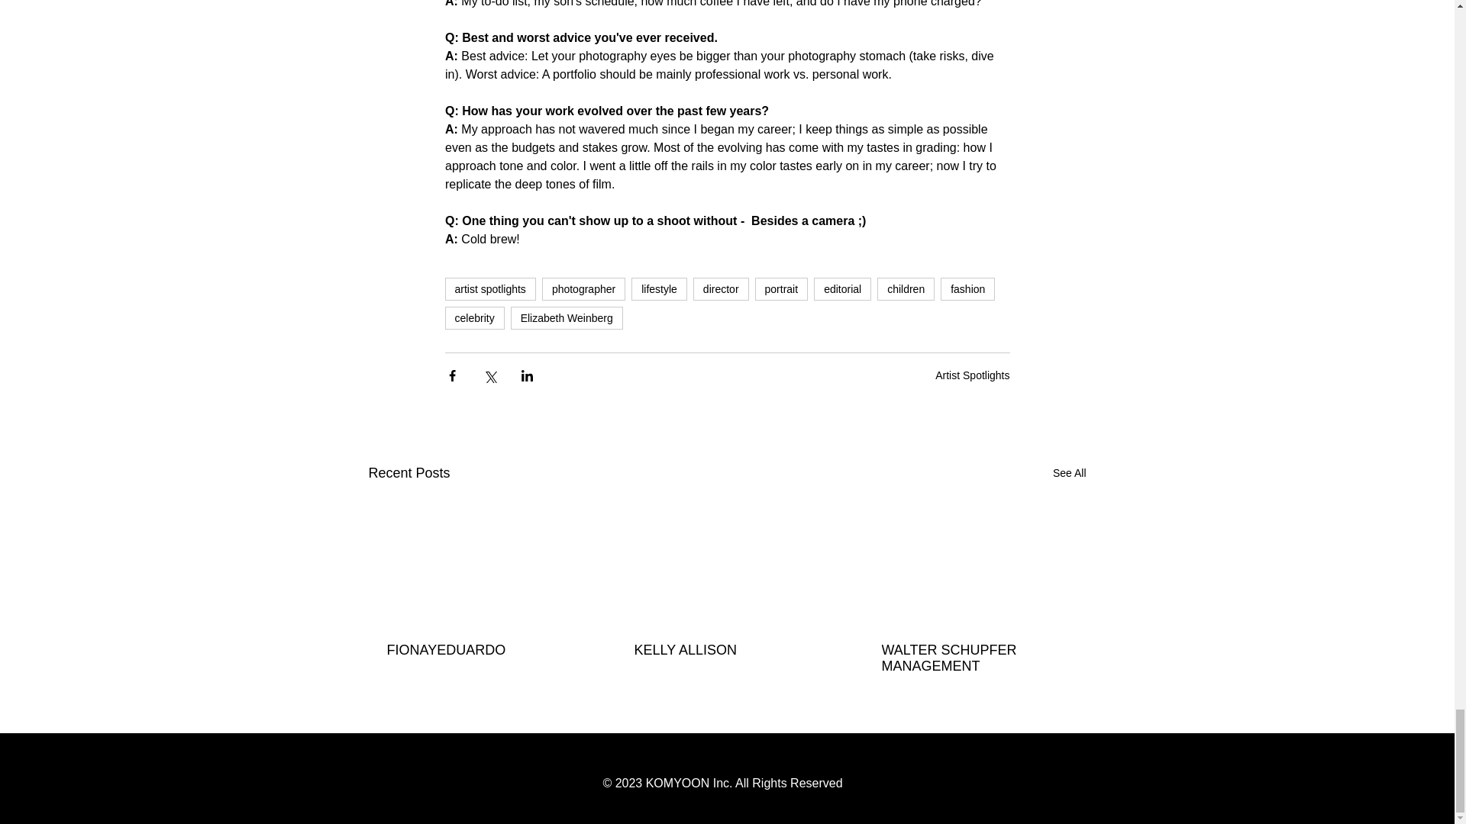  I want to click on director, so click(721, 288).